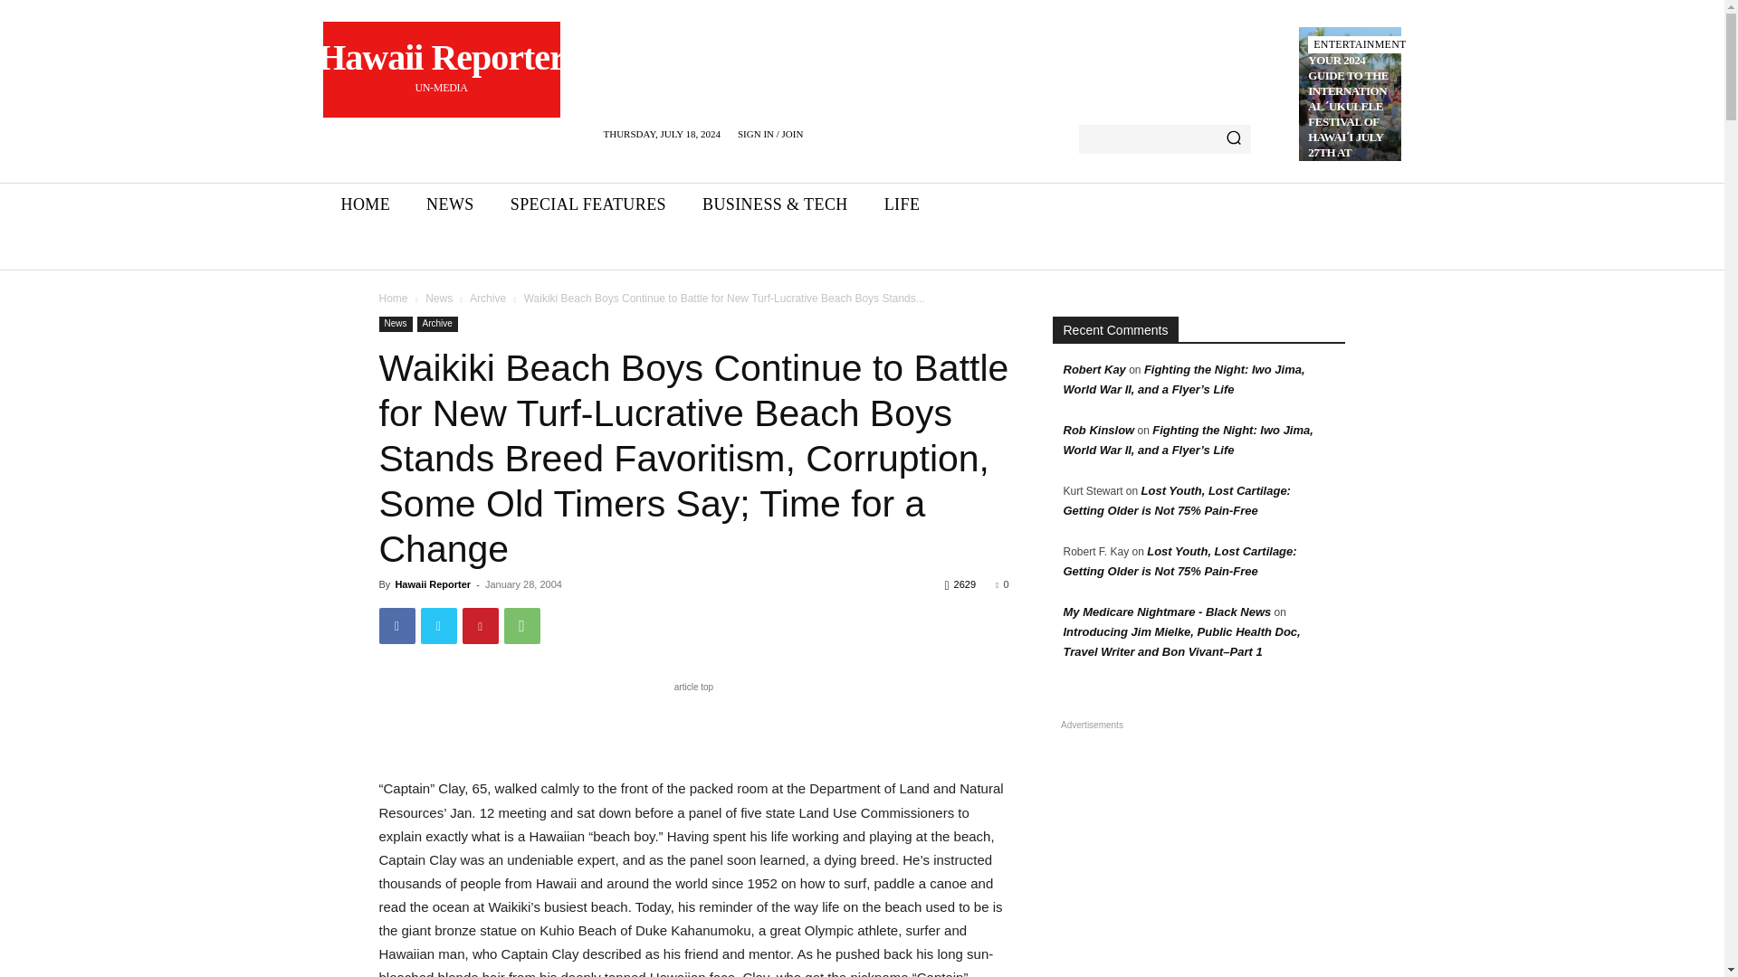 The width and height of the screenshot is (1738, 977). Describe the element at coordinates (1360, 44) in the screenshot. I see `HOME` at that location.